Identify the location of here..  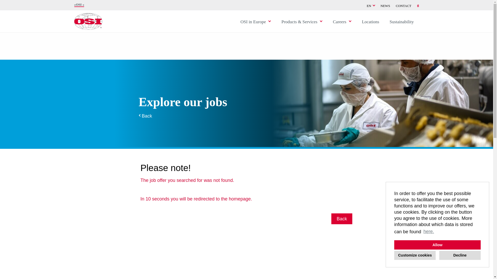
(429, 231).